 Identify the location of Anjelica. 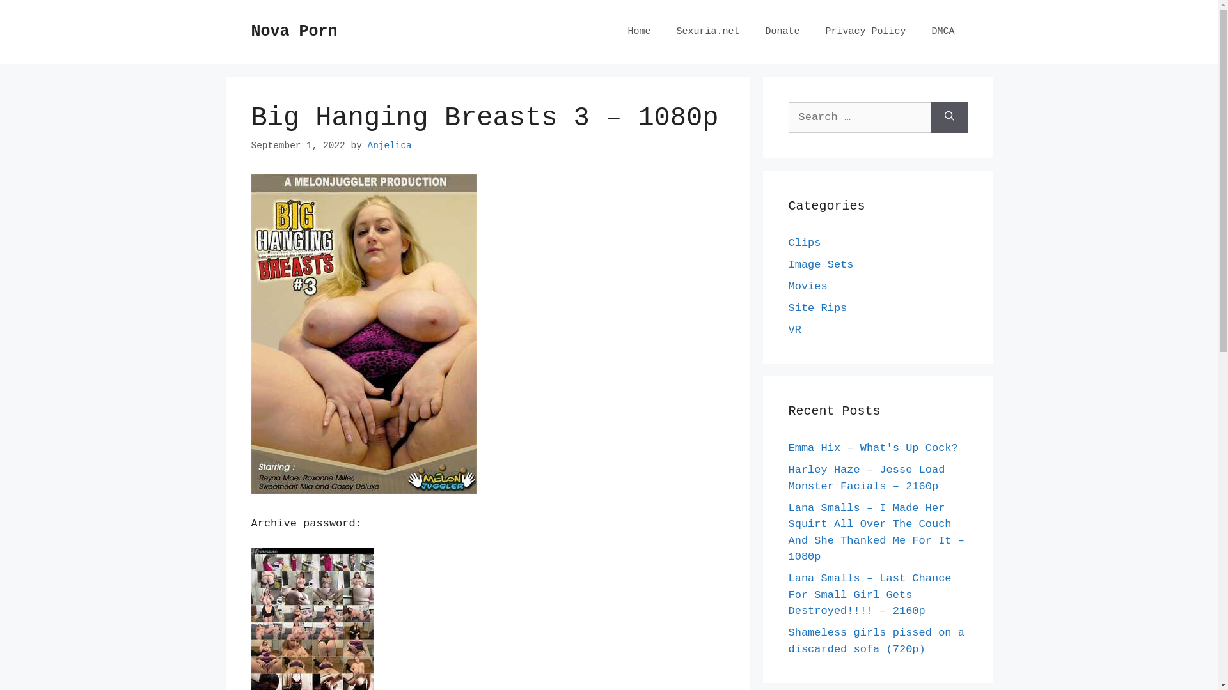
(389, 146).